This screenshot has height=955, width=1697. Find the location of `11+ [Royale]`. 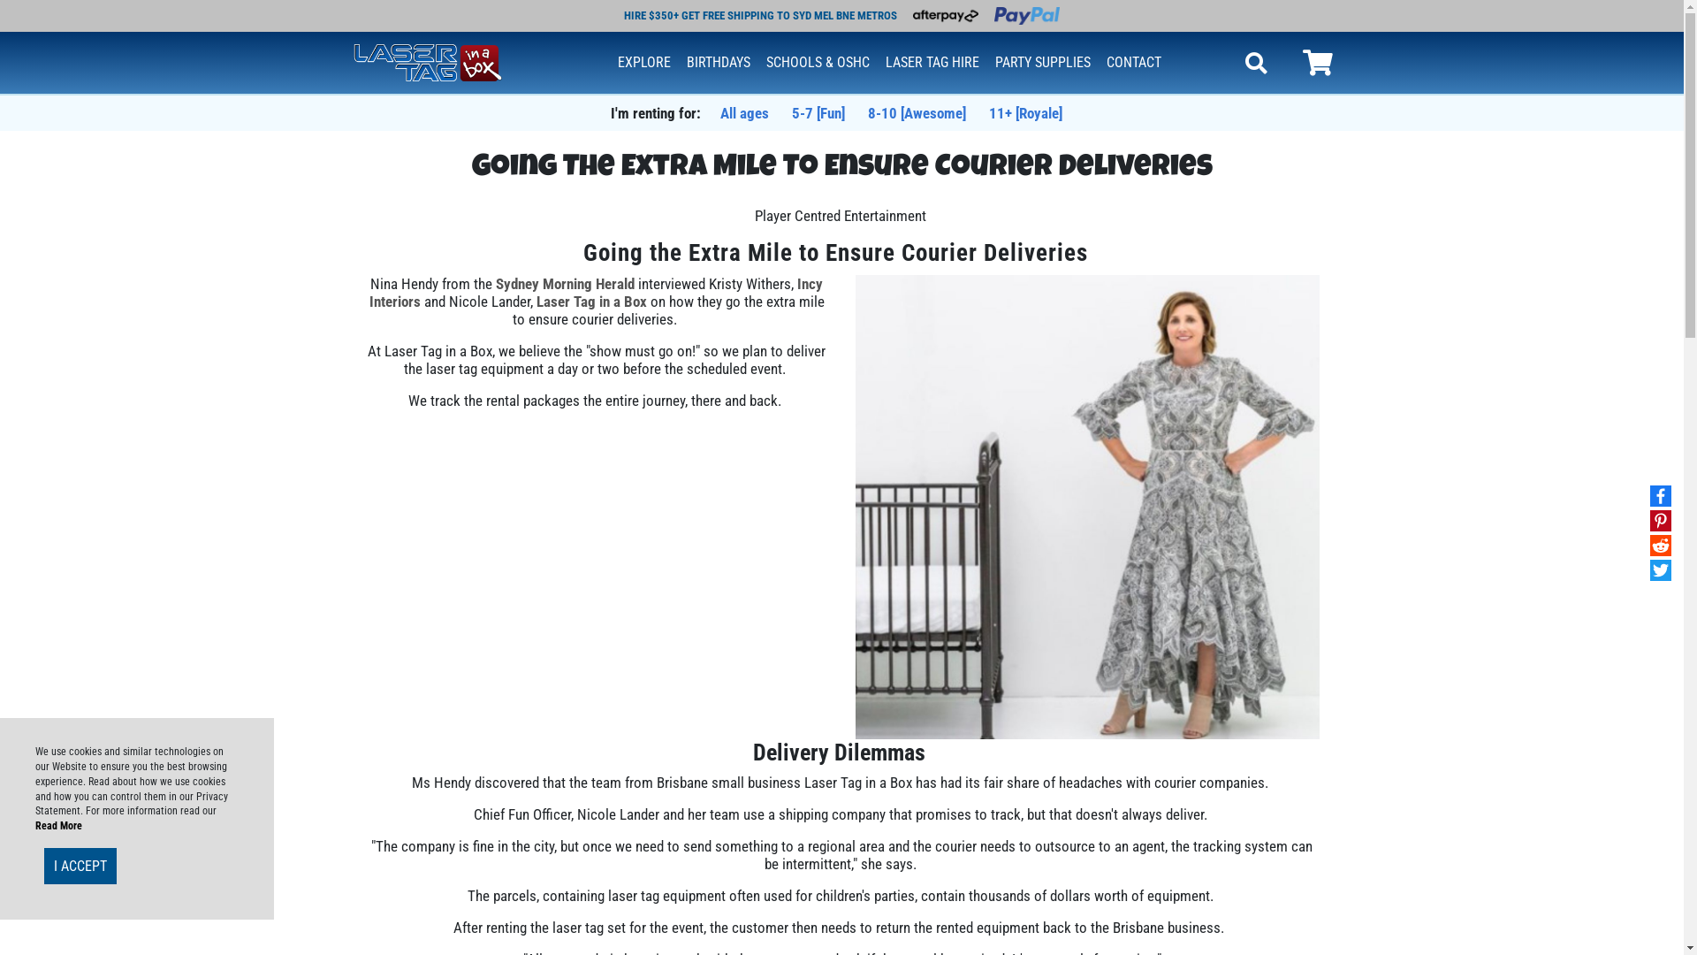

11+ [Royale] is located at coordinates (1025, 113).